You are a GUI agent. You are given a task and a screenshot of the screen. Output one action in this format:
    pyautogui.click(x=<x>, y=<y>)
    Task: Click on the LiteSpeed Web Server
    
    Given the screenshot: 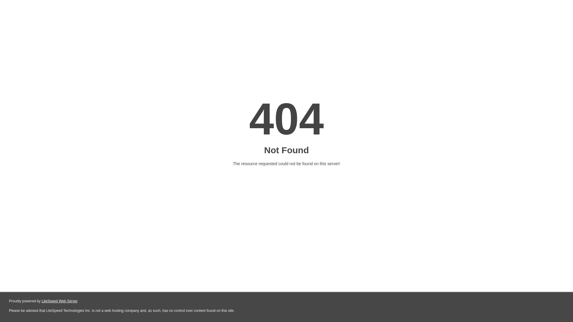 What is the action you would take?
    pyautogui.click(x=59, y=301)
    